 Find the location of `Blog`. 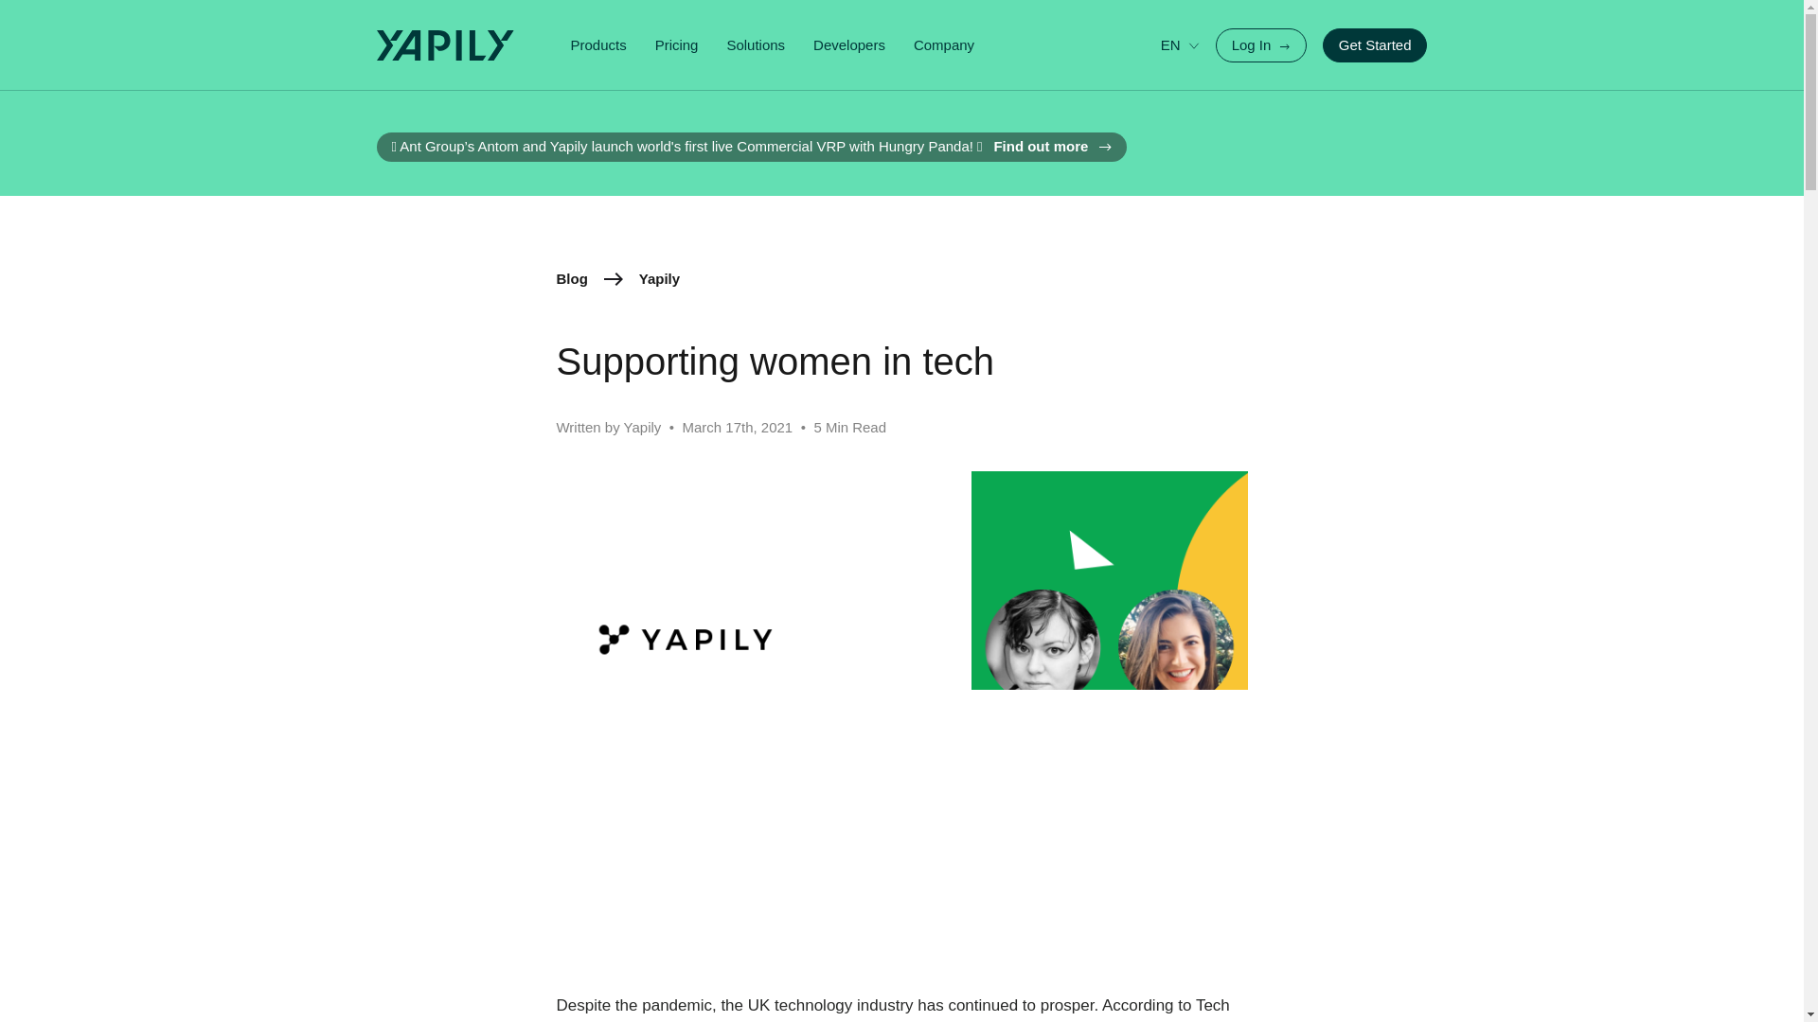

Blog is located at coordinates (572, 279).